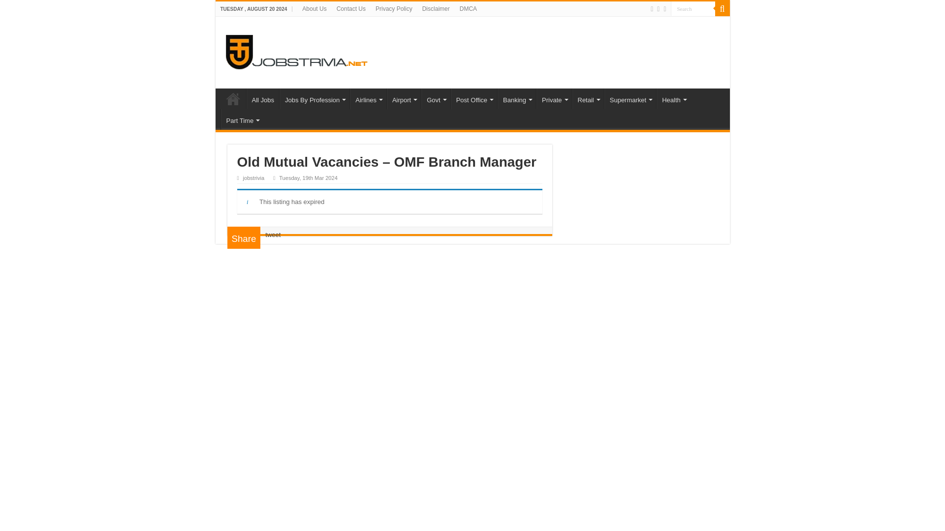  Describe the element at coordinates (436, 9) in the screenshot. I see `Disclaimer` at that location.